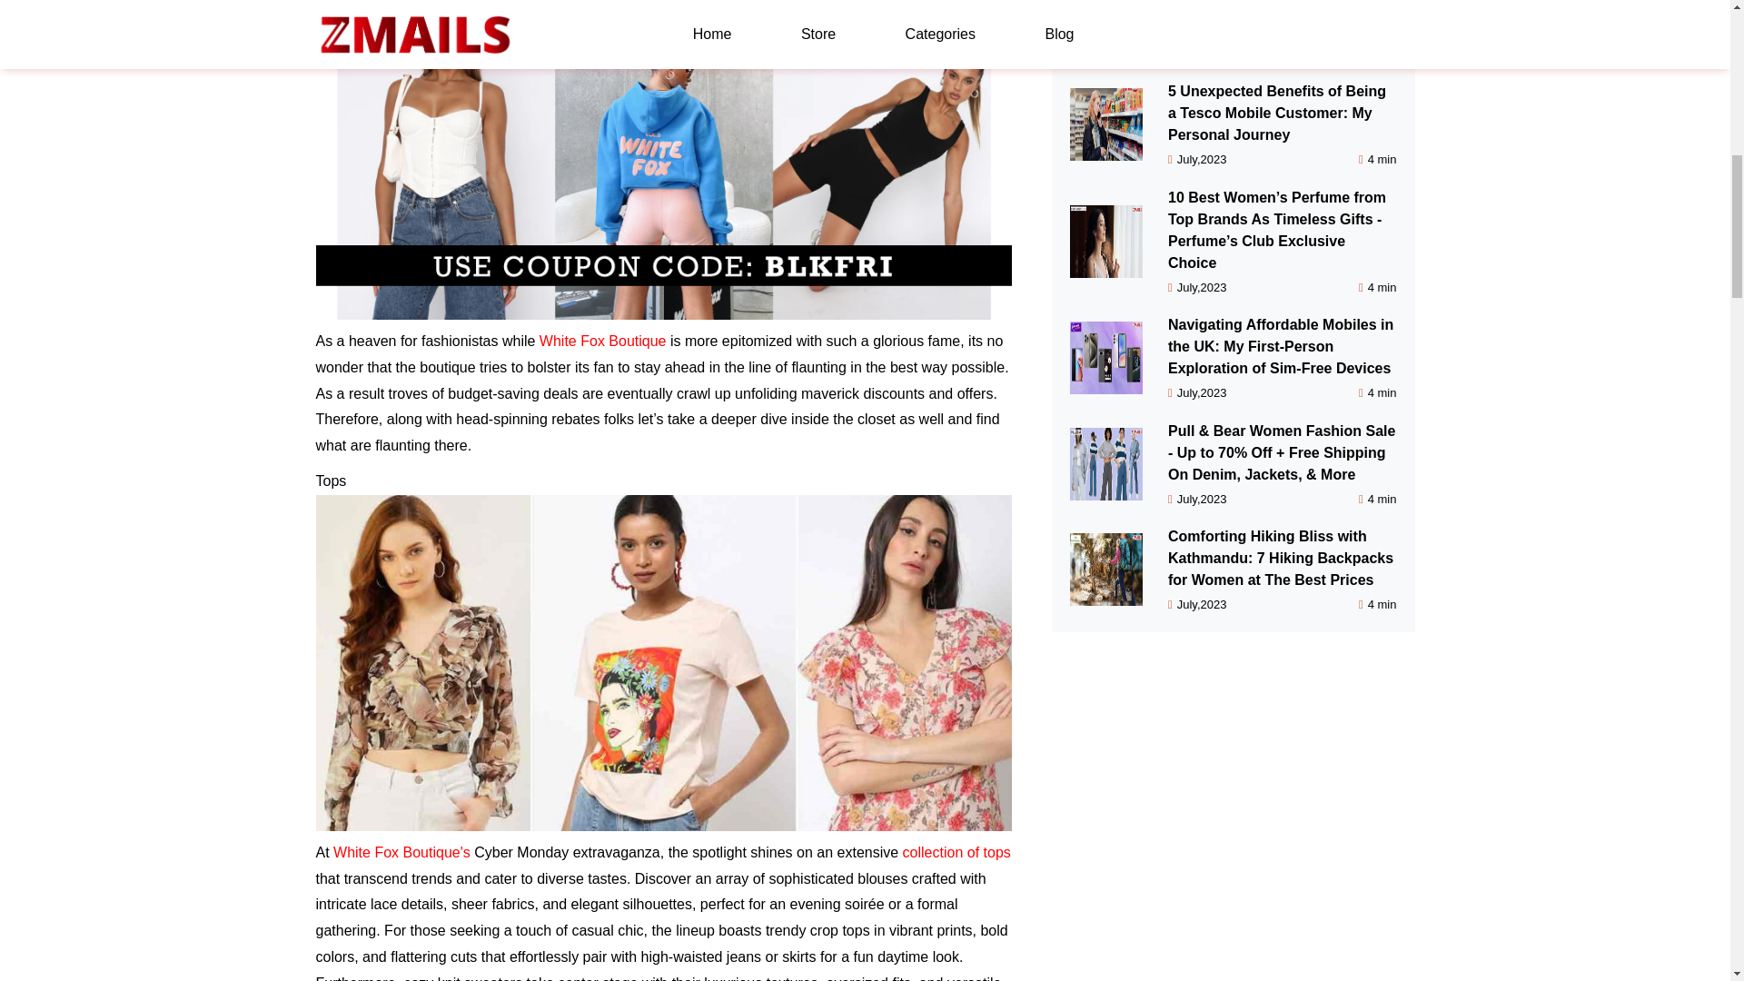  I want to click on White Fox Boutique, so click(602, 342).